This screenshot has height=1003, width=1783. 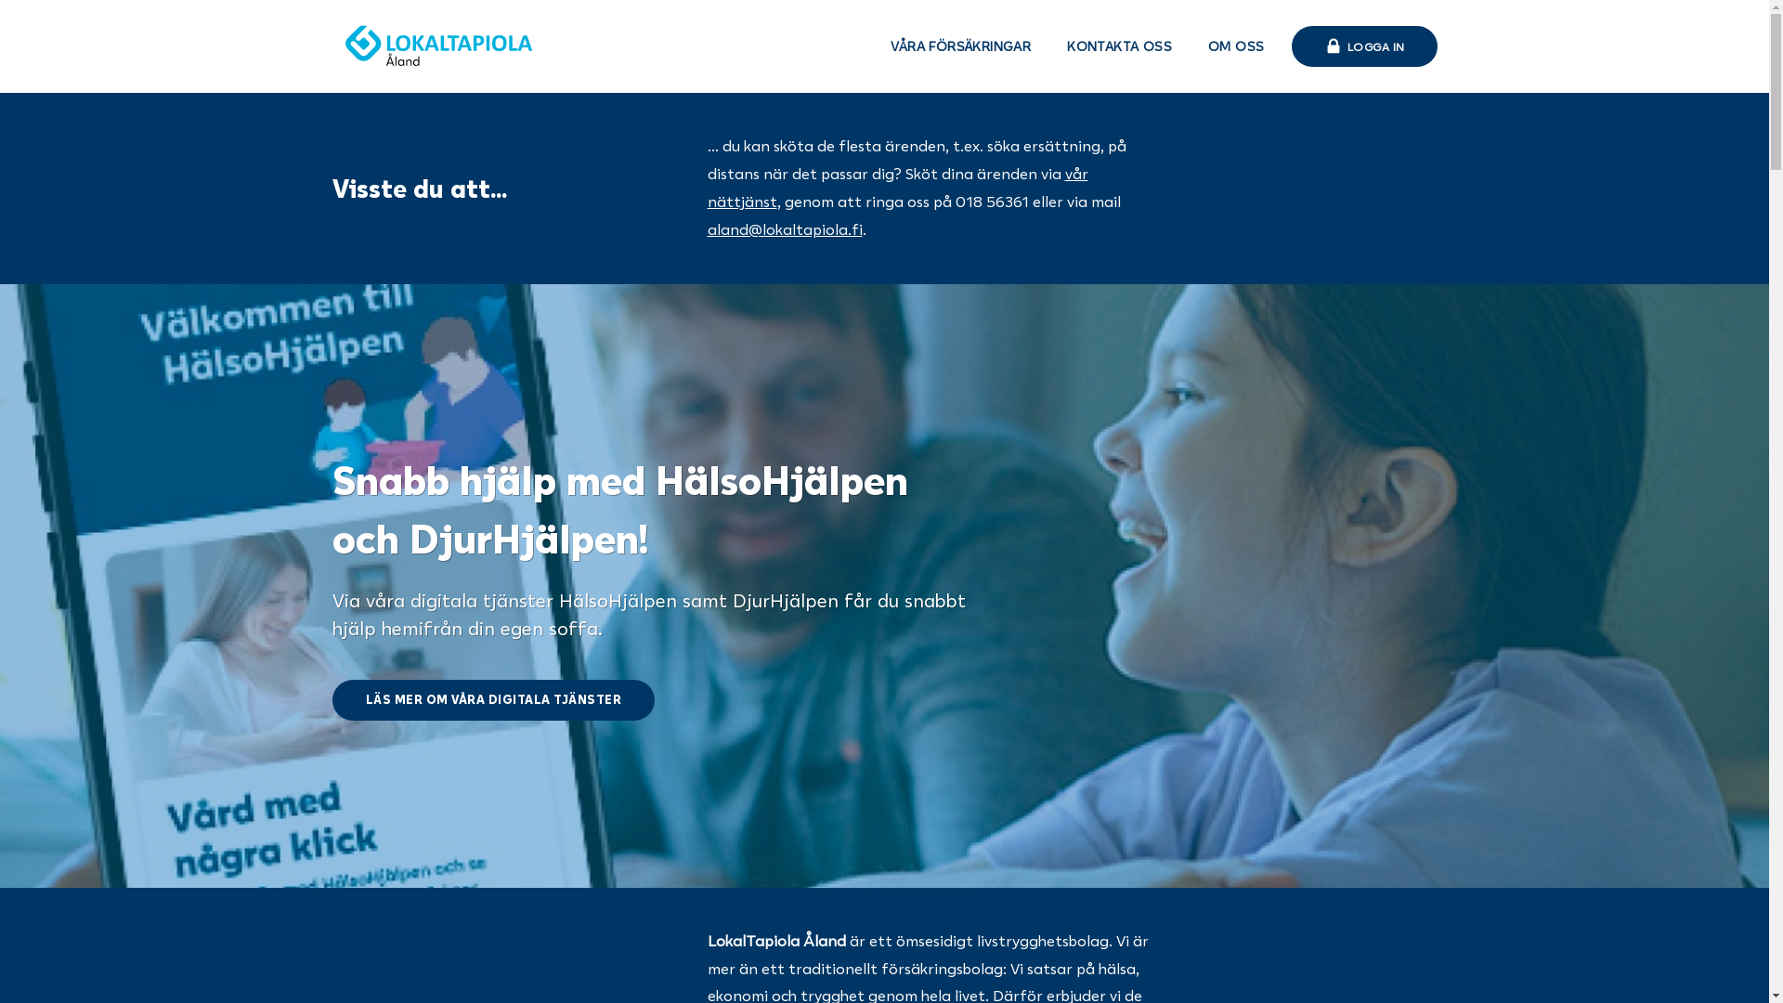 What do you see at coordinates (1236, 46) in the screenshot?
I see `OM OSS` at bounding box center [1236, 46].